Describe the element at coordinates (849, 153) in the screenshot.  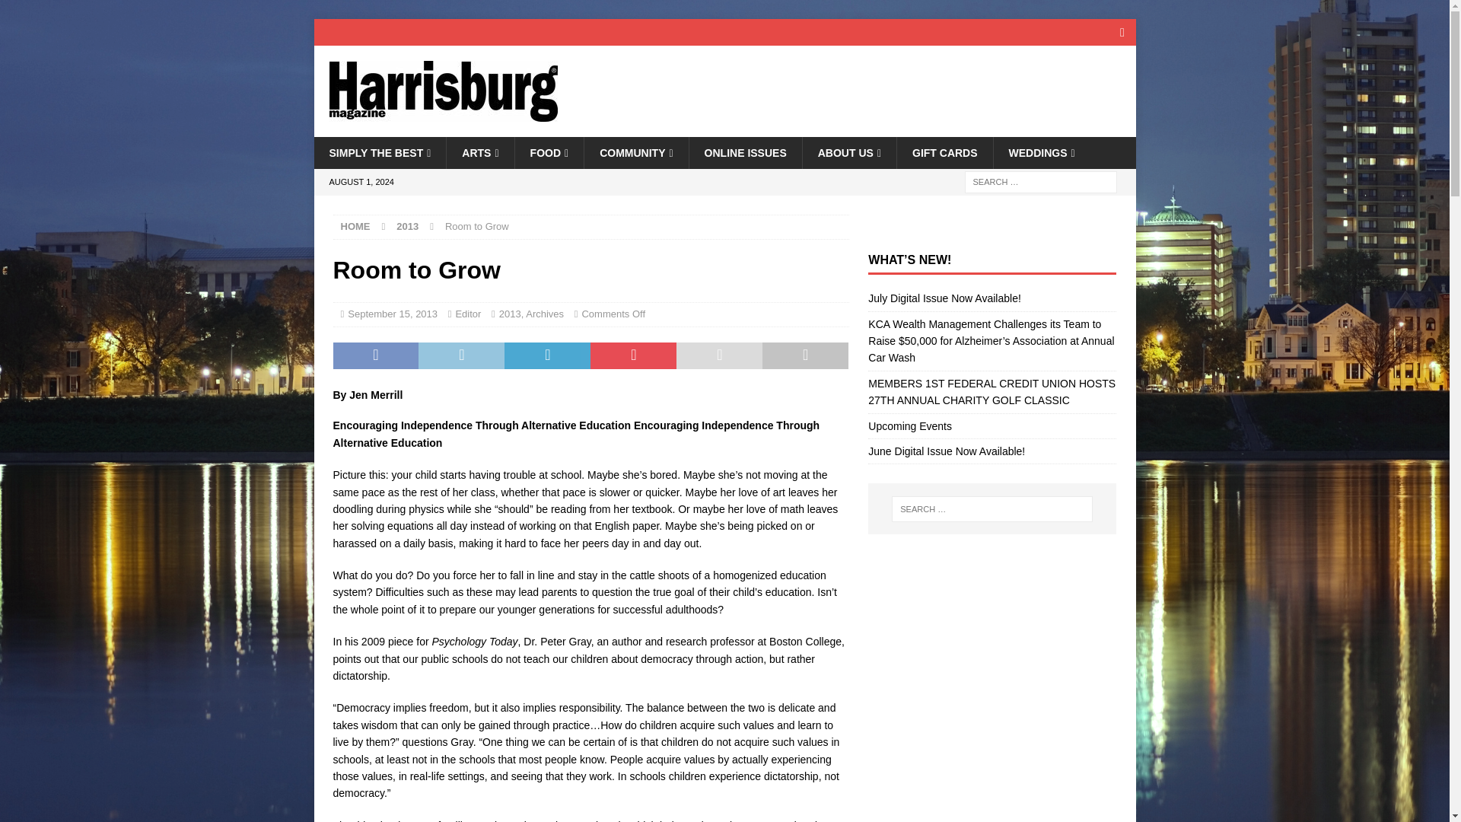
I see `ABOUT US` at that location.